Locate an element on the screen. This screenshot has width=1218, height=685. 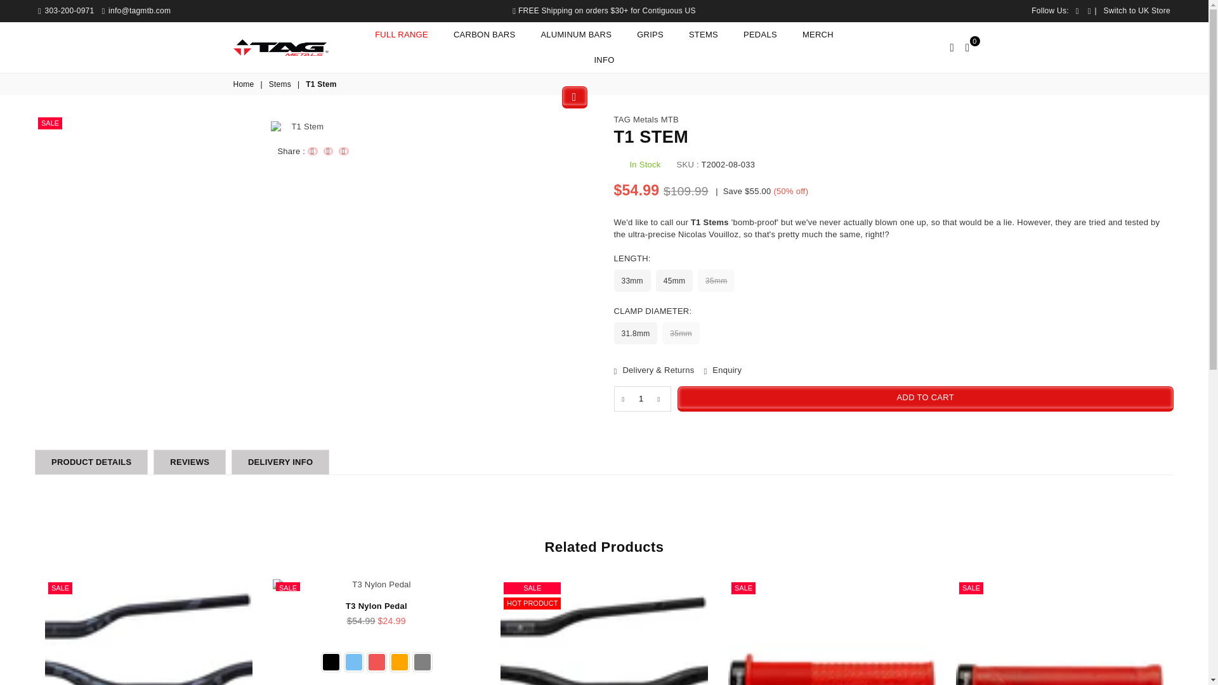
TAG Metals MTB US on Facebook is located at coordinates (1077, 10).